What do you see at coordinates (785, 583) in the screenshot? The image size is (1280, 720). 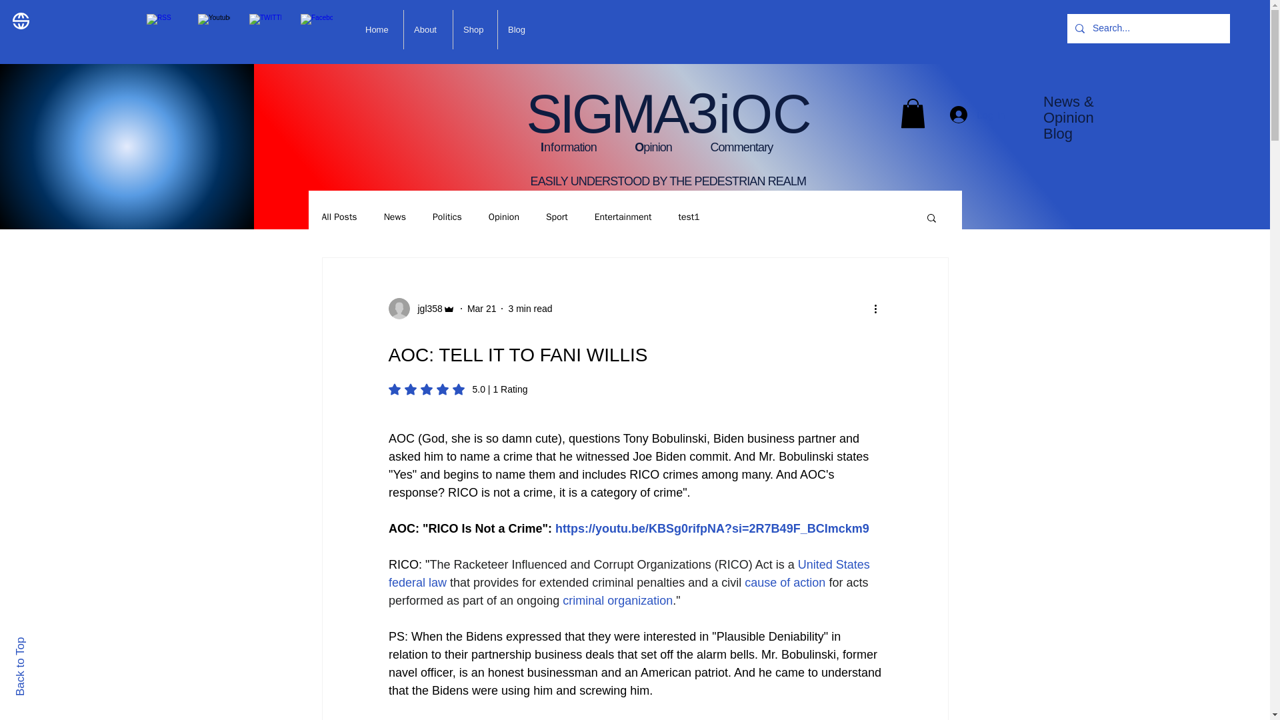 I see `cause of action` at bounding box center [785, 583].